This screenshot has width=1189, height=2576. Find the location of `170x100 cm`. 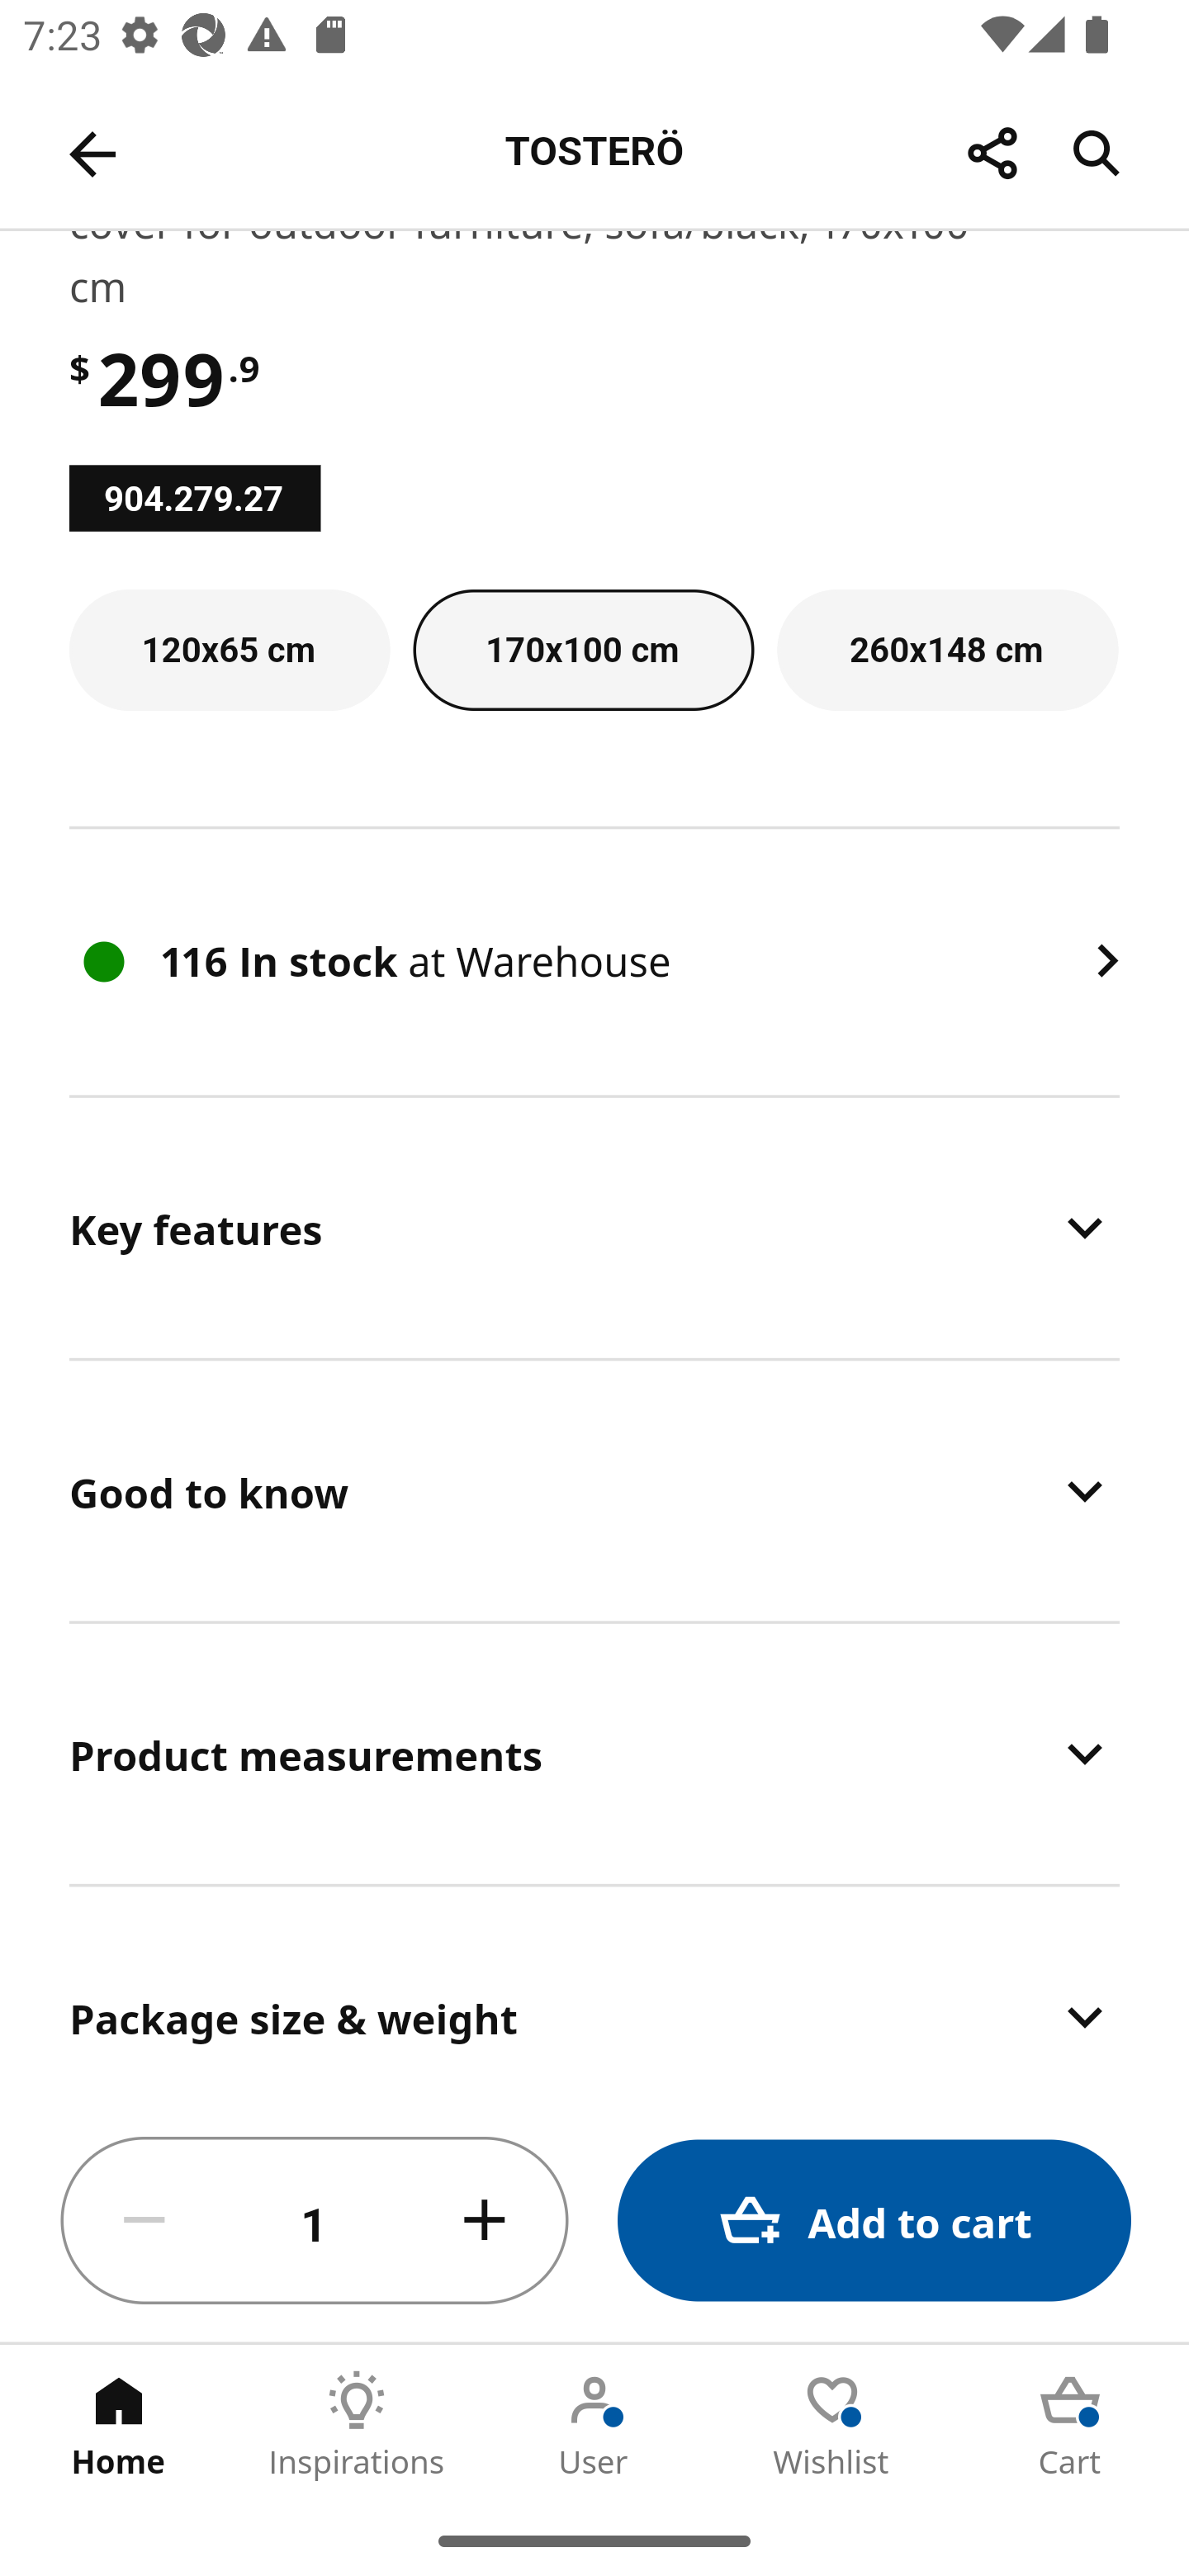

170x100 cm is located at coordinates (585, 651).